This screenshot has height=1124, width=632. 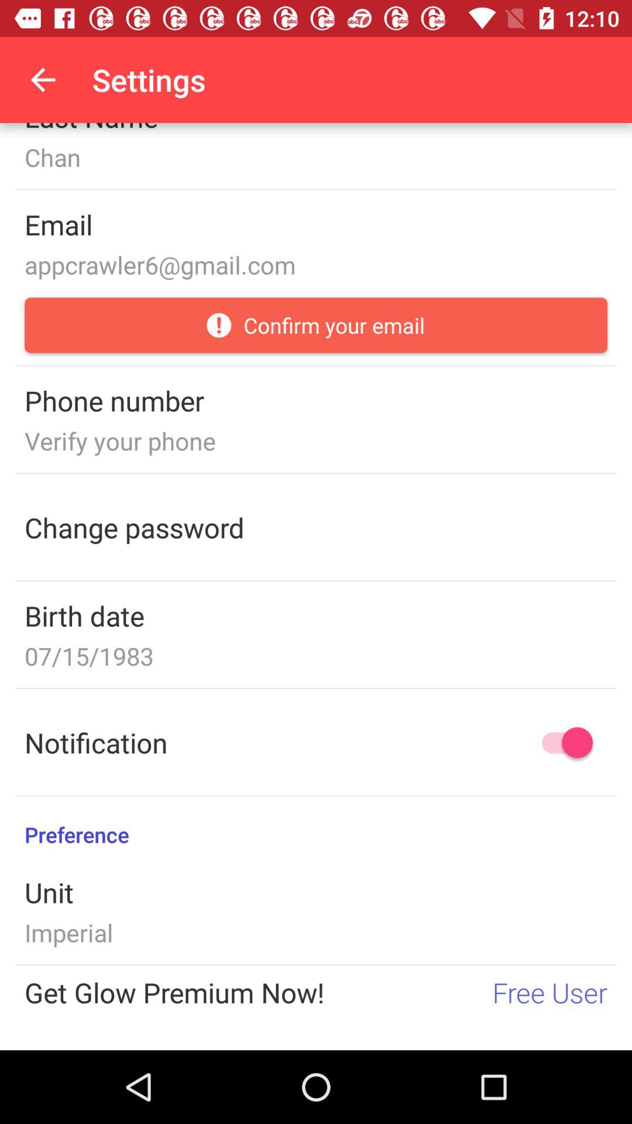 What do you see at coordinates (562, 742) in the screenshot?
I see `open icon to the right of notification item` at bounding box center [562, 742].